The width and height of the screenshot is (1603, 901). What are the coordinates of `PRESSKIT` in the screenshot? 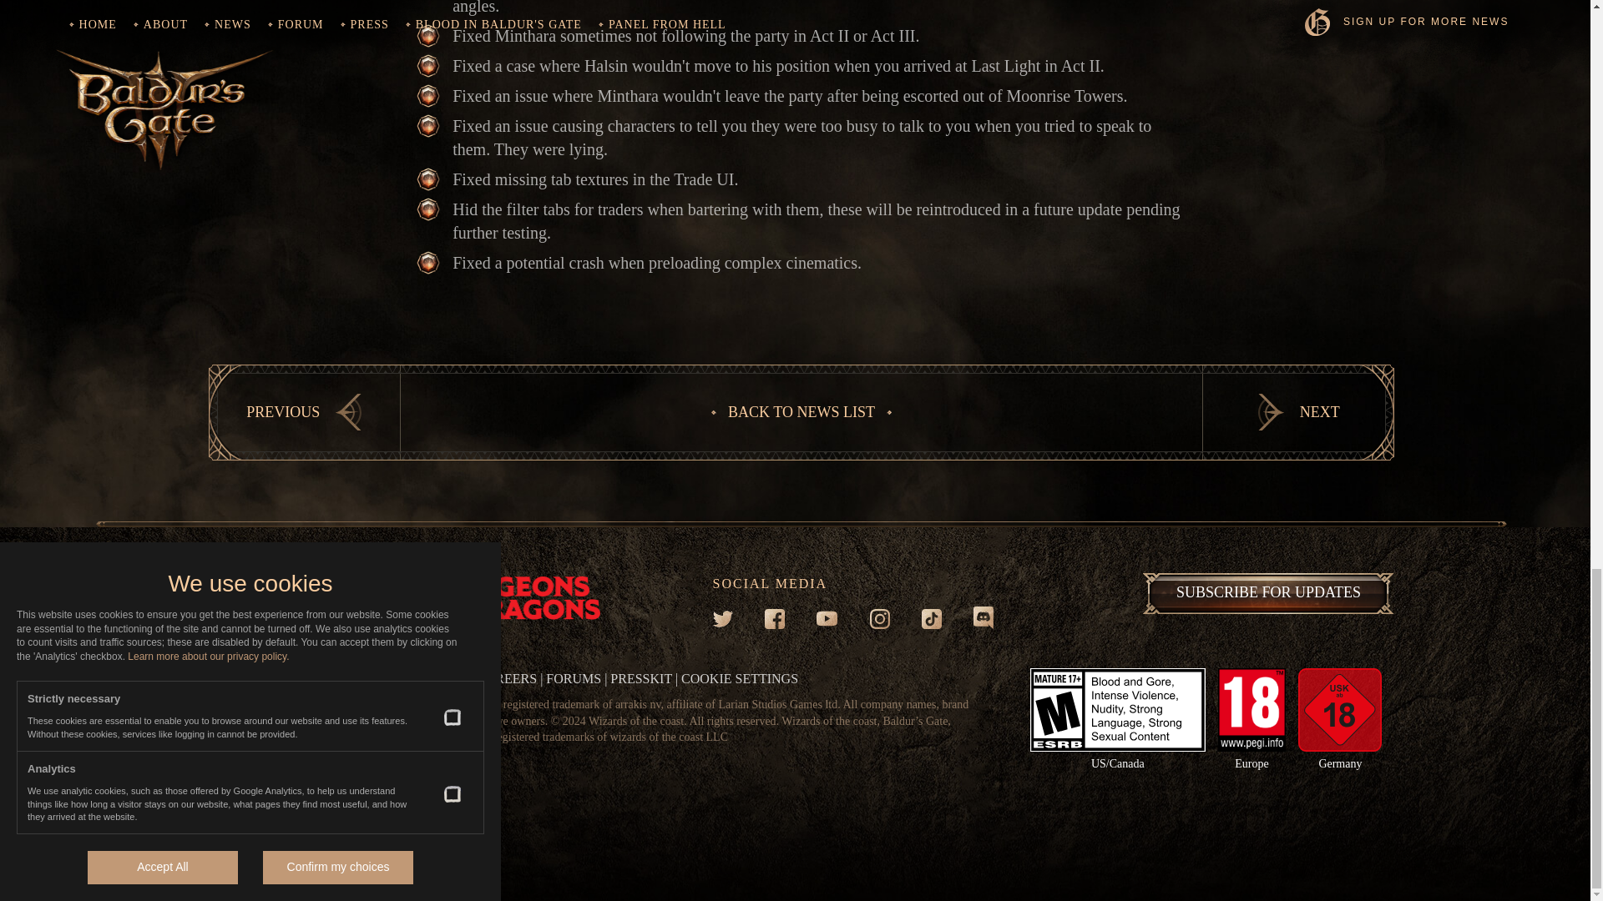 It's located at (641, 677).